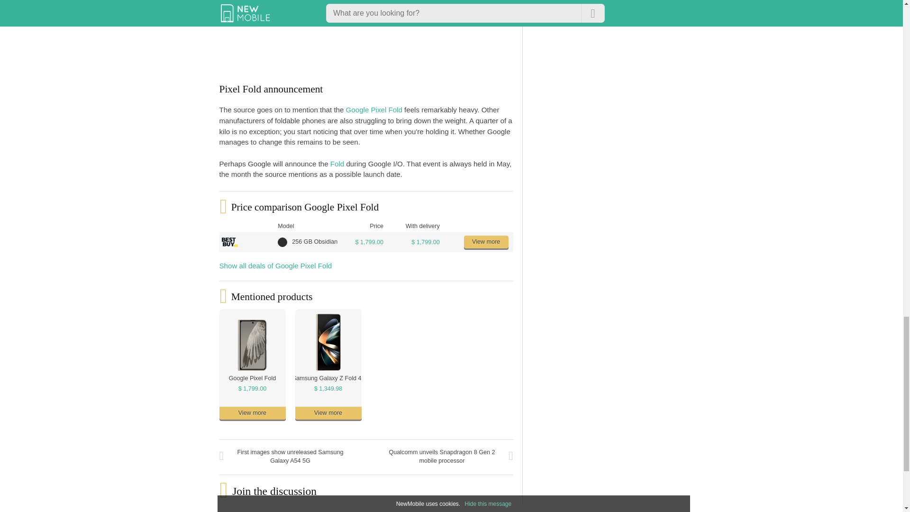 The height and width of the screenshot is (512, 910). What do you see at coordinates (275, 265) in the screenshot?
I see `Show all deals of Google Pixel Fold` at bounding box center [275, 265].